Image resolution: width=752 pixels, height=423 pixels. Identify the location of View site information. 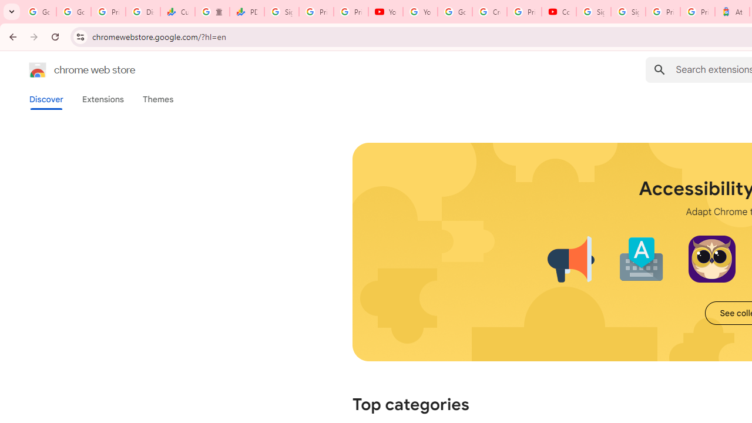
(80, 36).